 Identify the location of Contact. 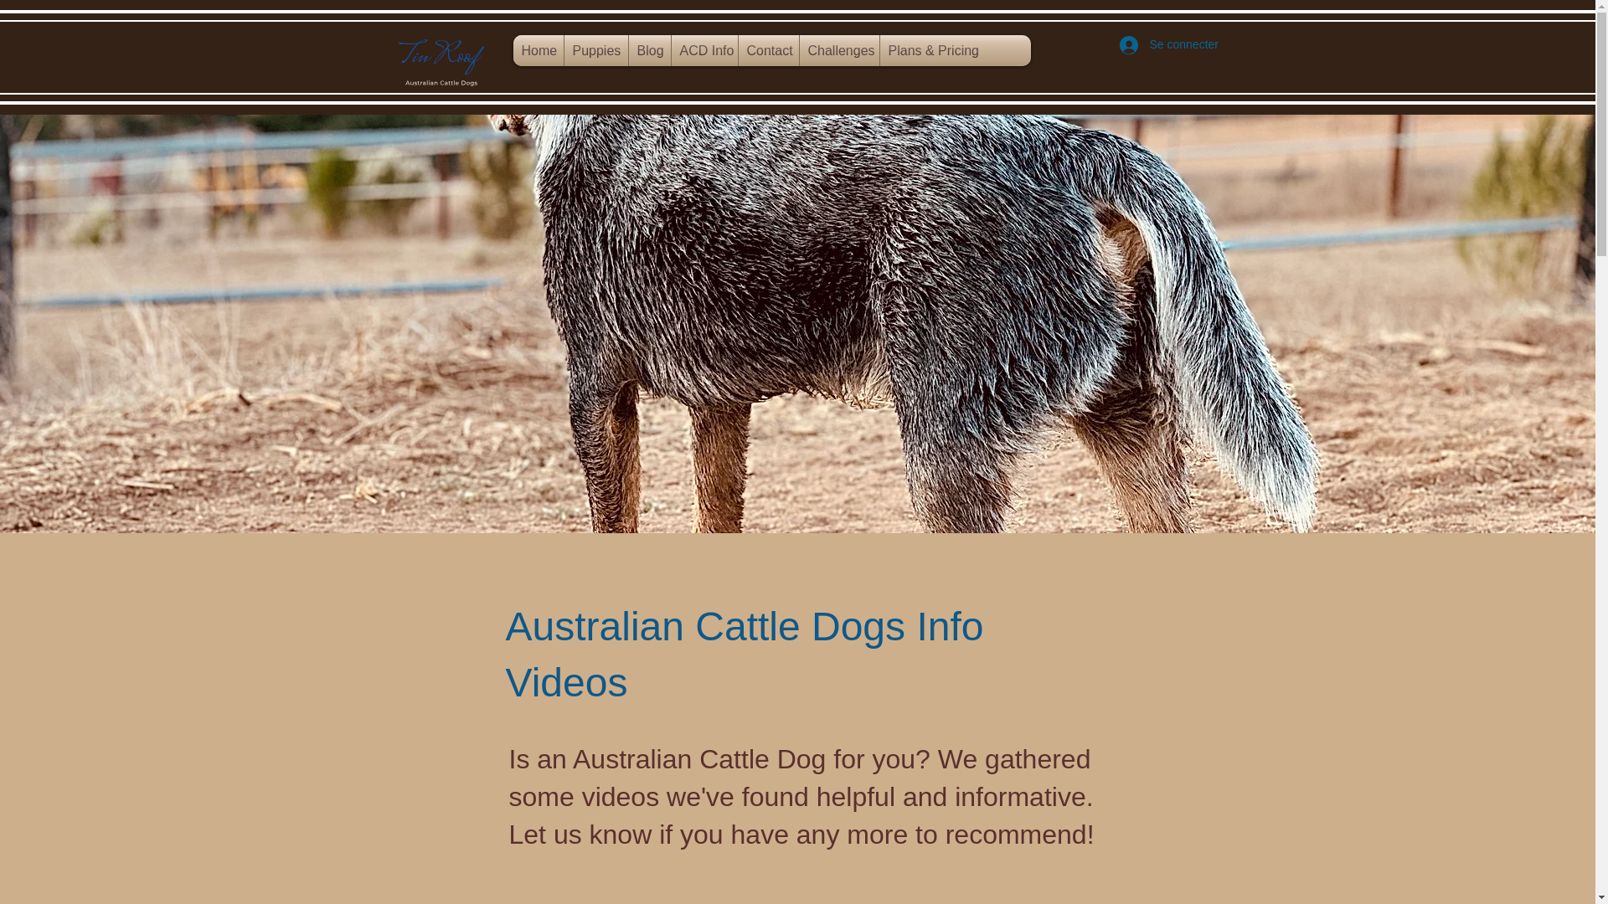
(769, 50).